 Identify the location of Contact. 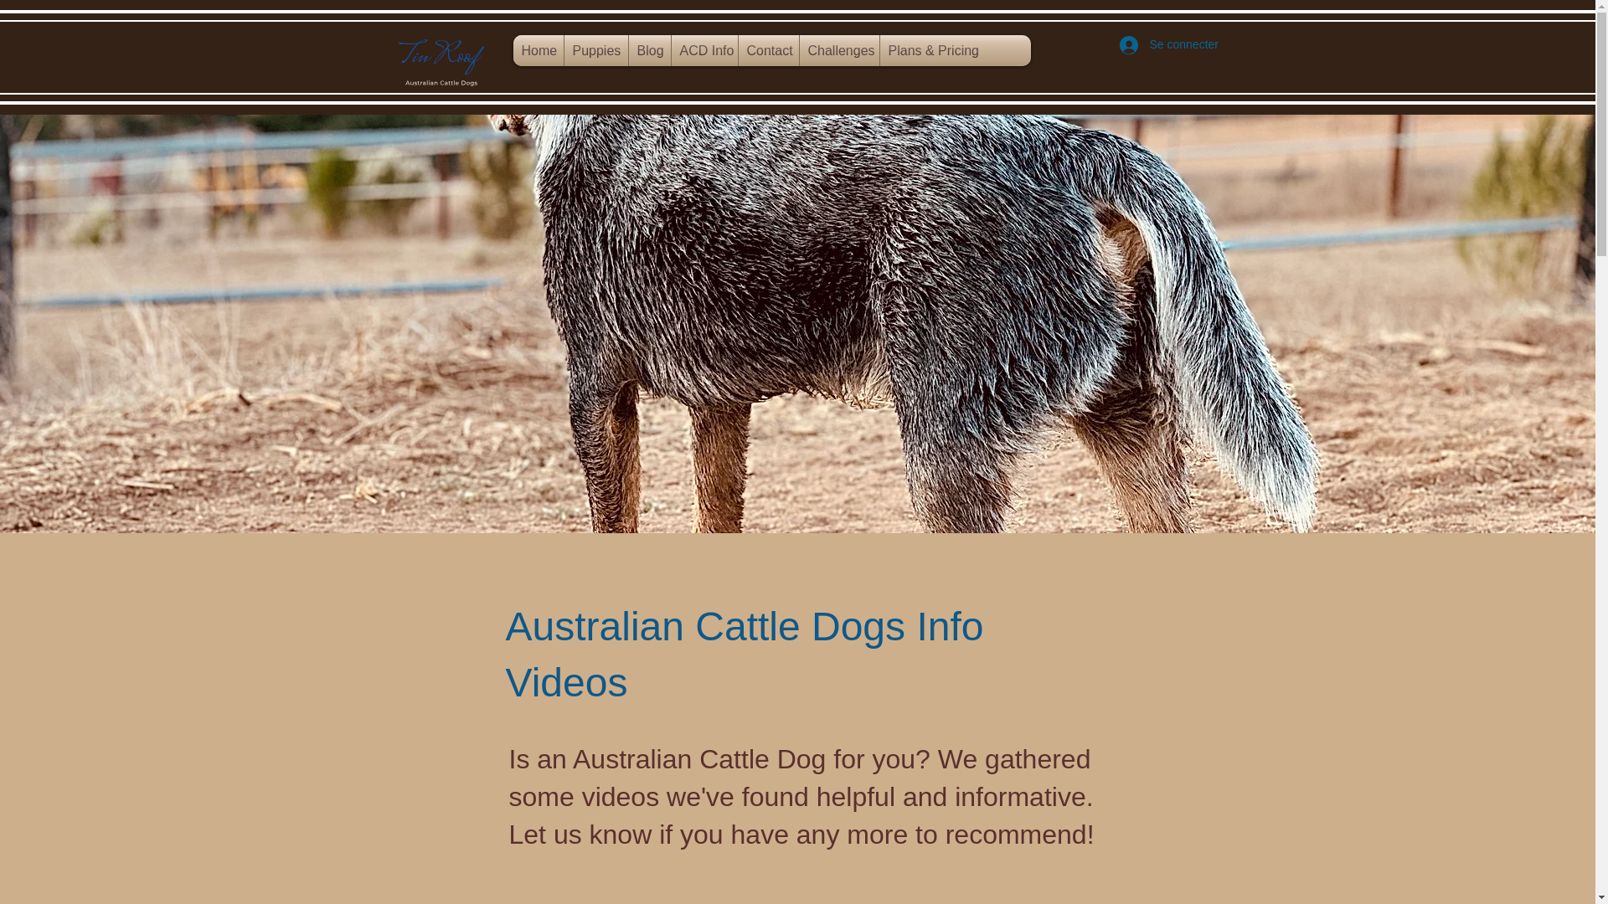
(769, 50).